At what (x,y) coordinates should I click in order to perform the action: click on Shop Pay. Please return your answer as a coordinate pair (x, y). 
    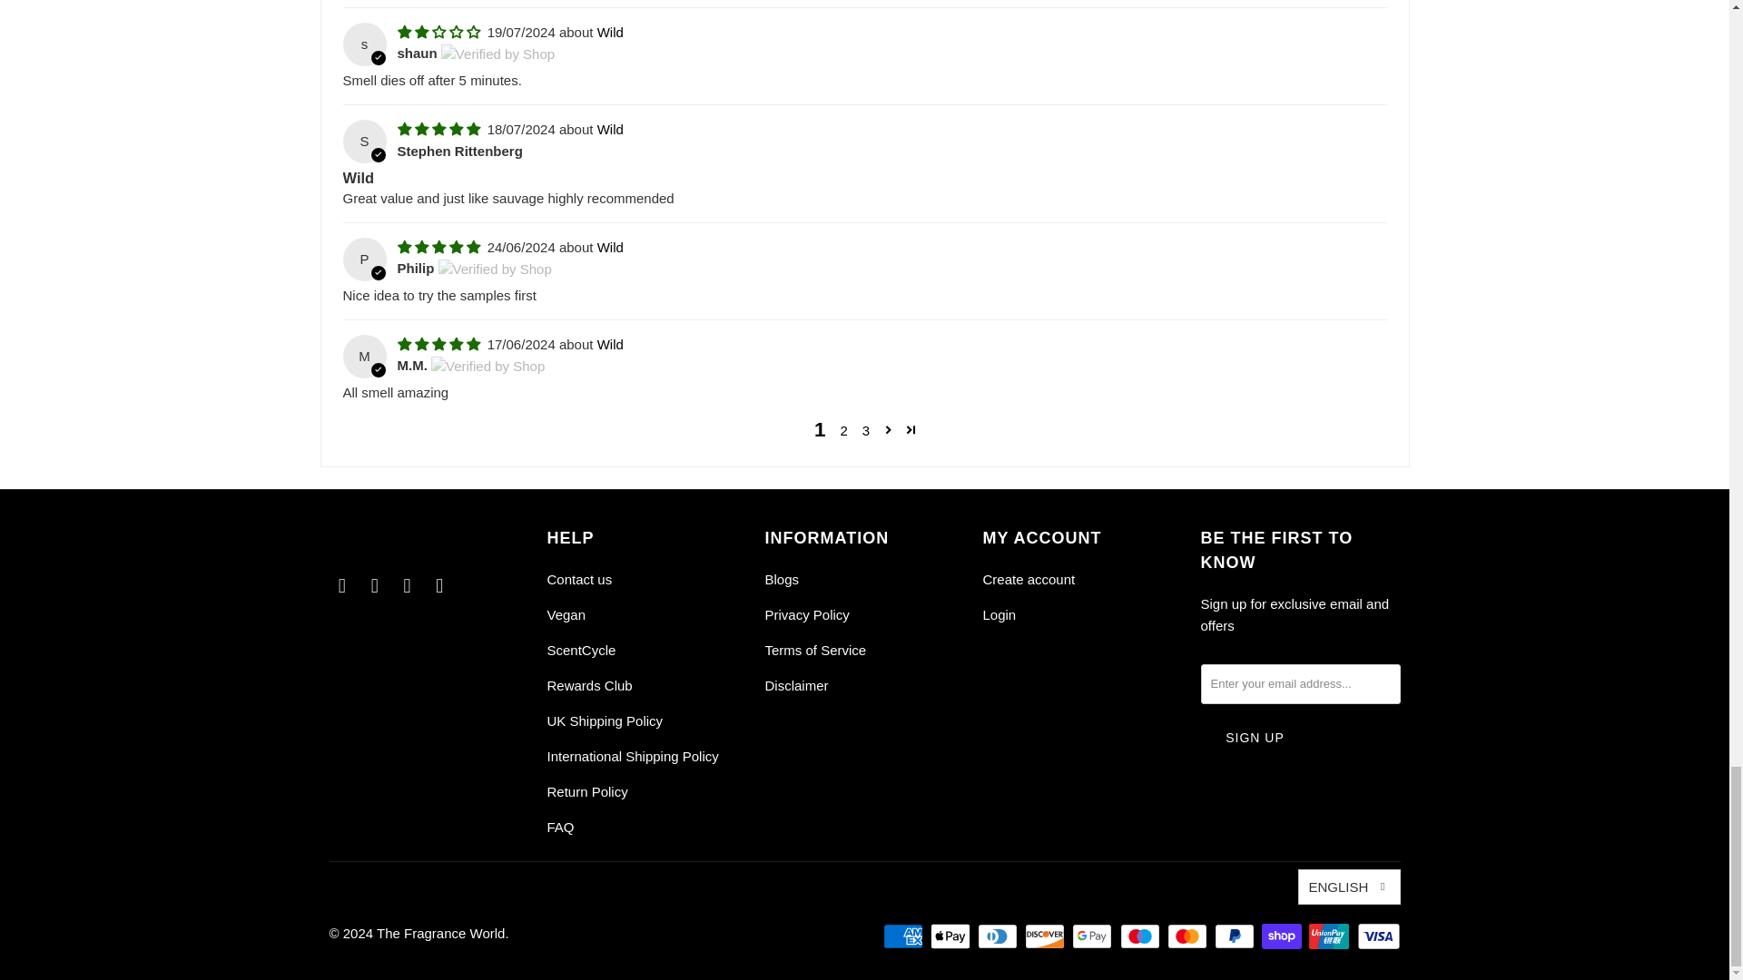
    Looking at the image, I should click on (1284, 936).